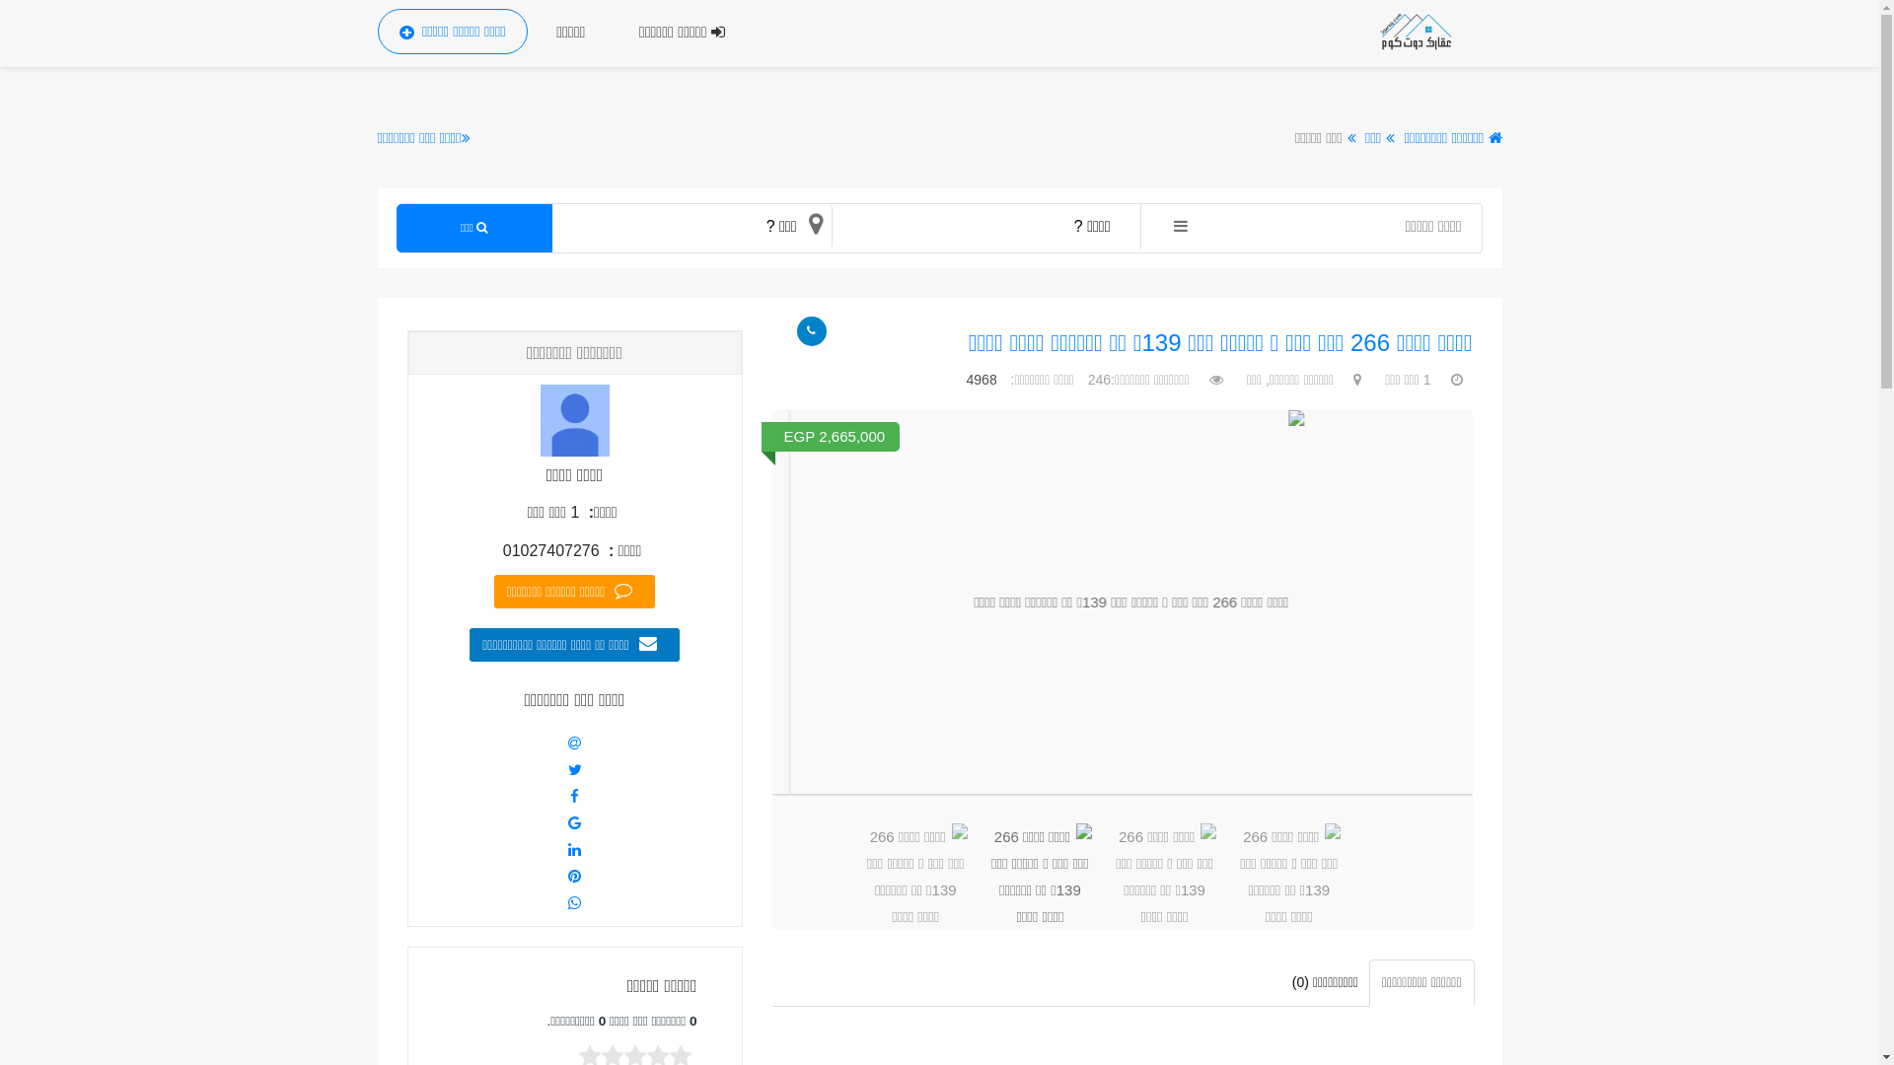 Image resolution: width=1894 pixels, height=1065 pixels. I want to click on 4968, so click(983, 380).